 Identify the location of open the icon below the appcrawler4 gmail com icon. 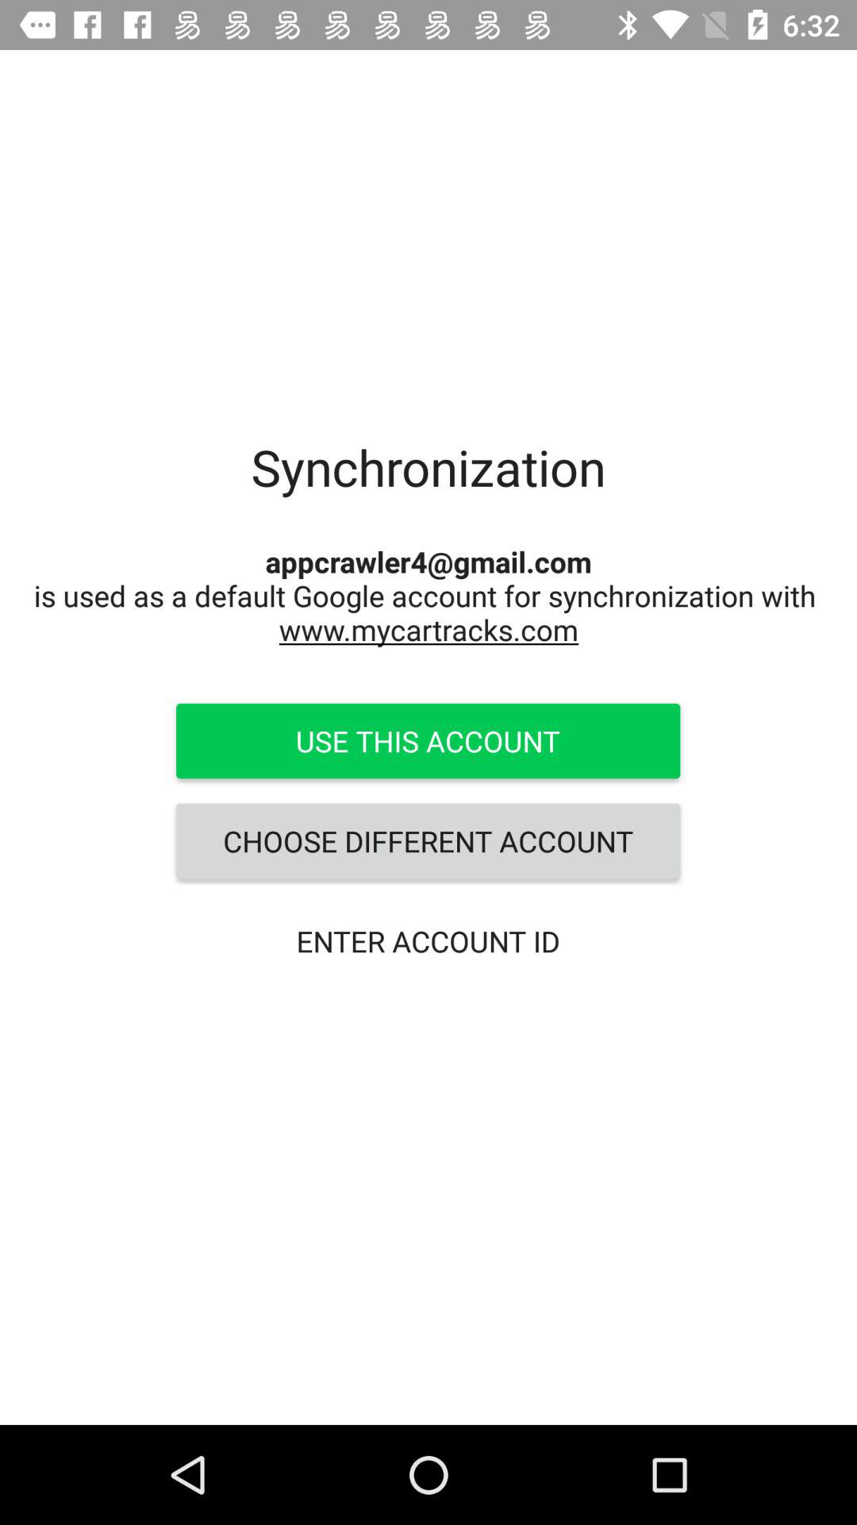
(428, 741).